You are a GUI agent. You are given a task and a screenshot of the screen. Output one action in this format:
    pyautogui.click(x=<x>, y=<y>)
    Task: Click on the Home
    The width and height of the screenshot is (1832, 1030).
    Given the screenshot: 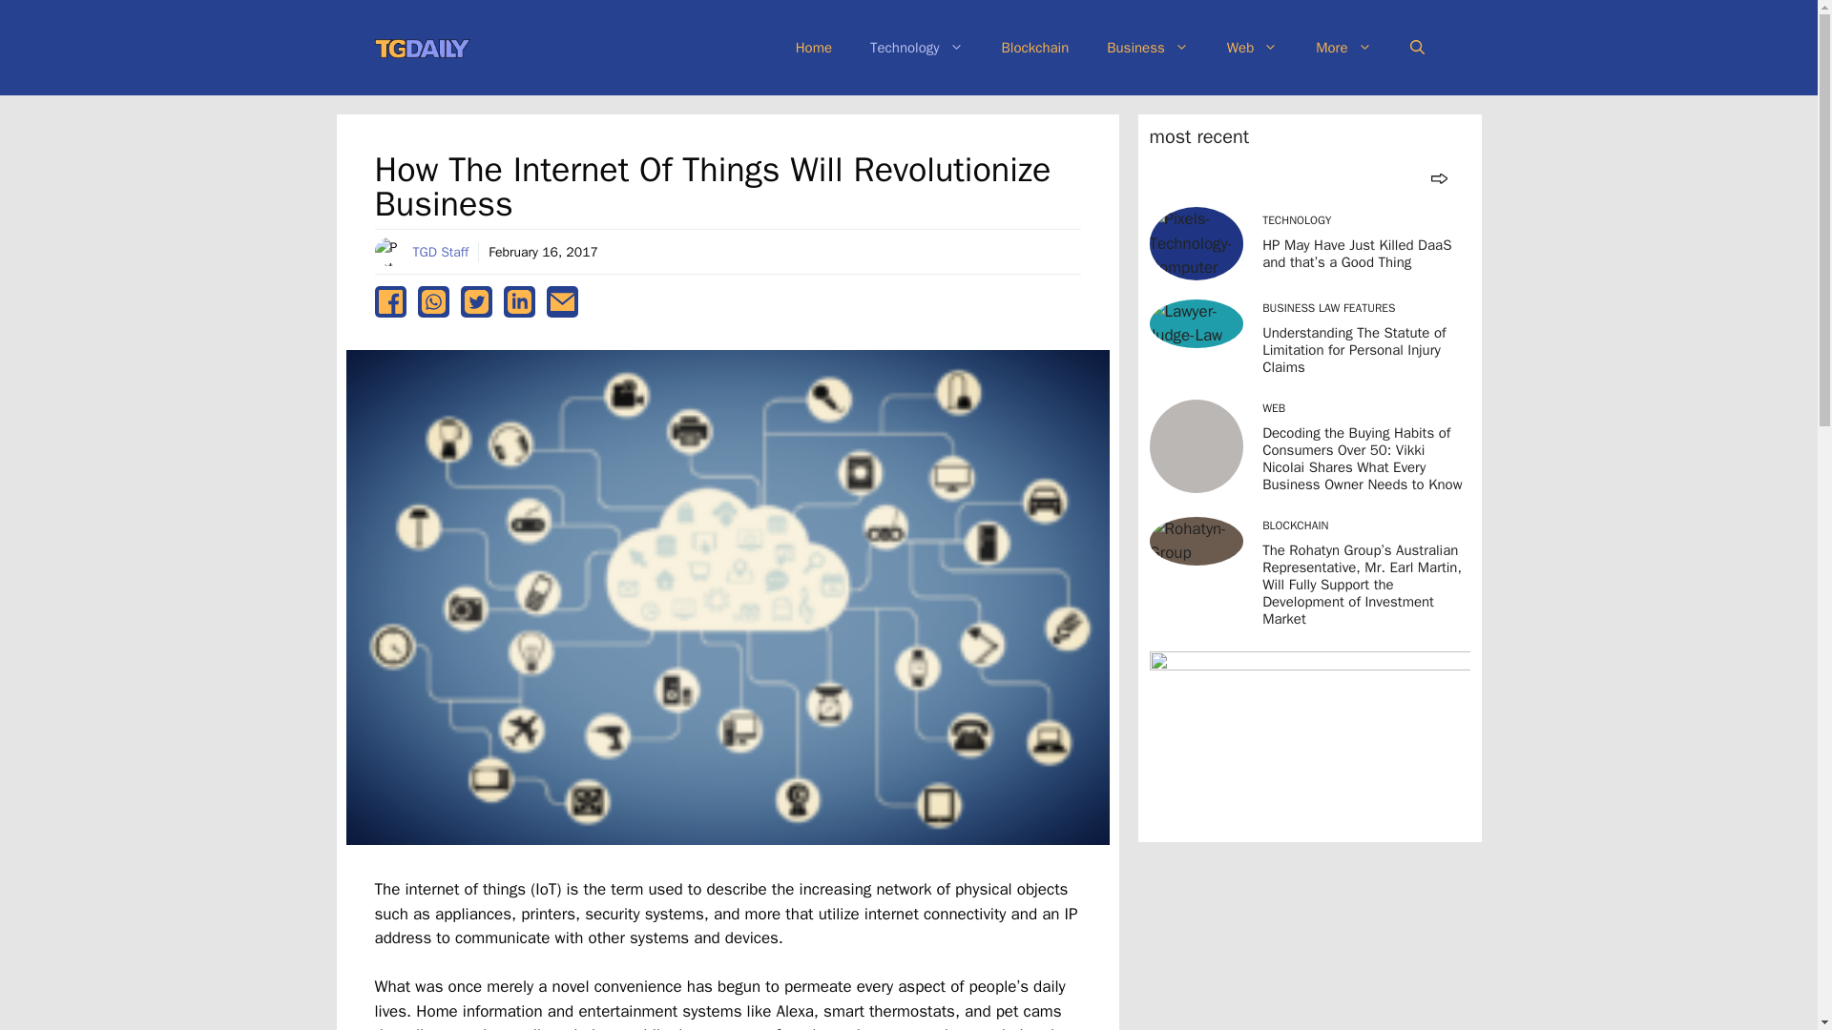 What is the action you would take?
    pyautogui.click(x=814, y=48)
    